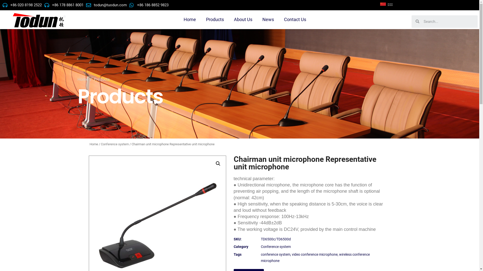 The image size is (483, 271). I want to click on logo_20211222091315, so click(39, 20).